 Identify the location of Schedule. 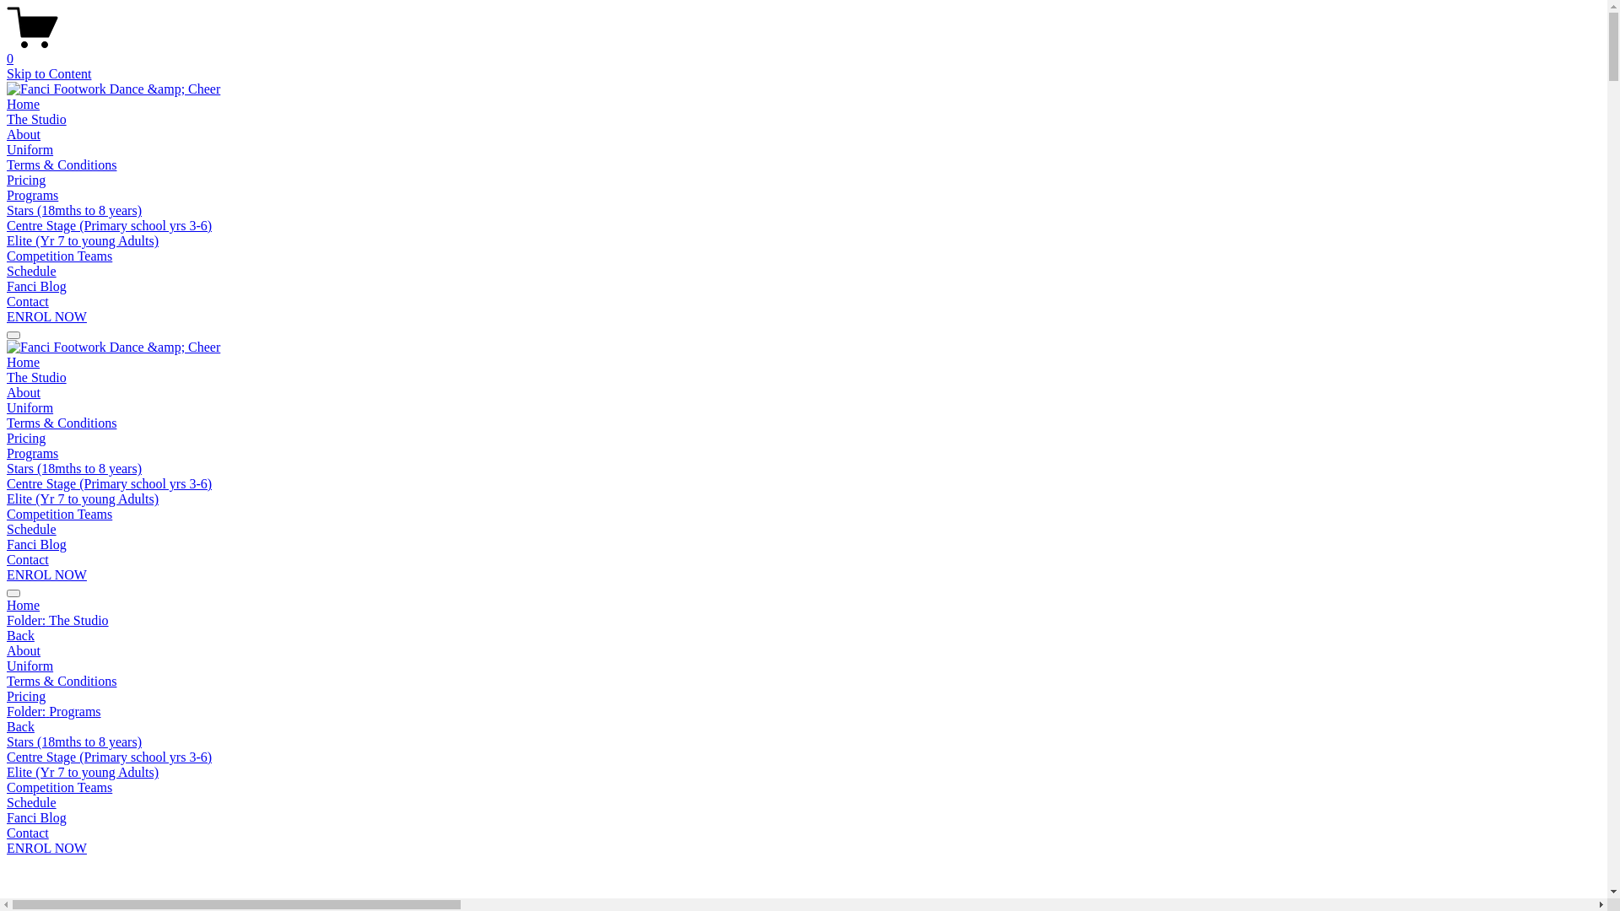
(32, 530).